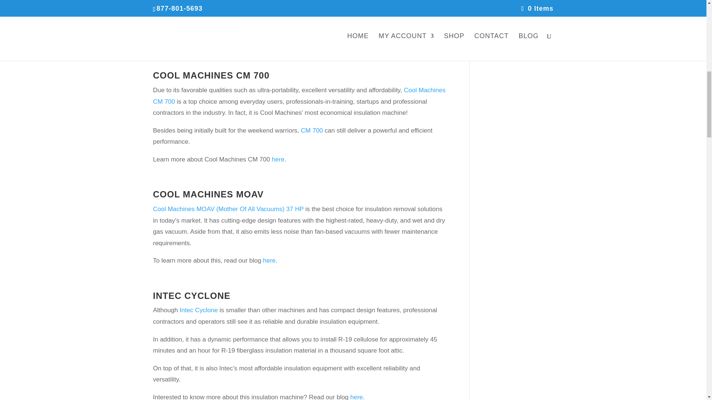 The image size is (712, 400). What do you see at coordinates (357, 397) in the screenshot?
I see `here` at bounding box center [357, 397].